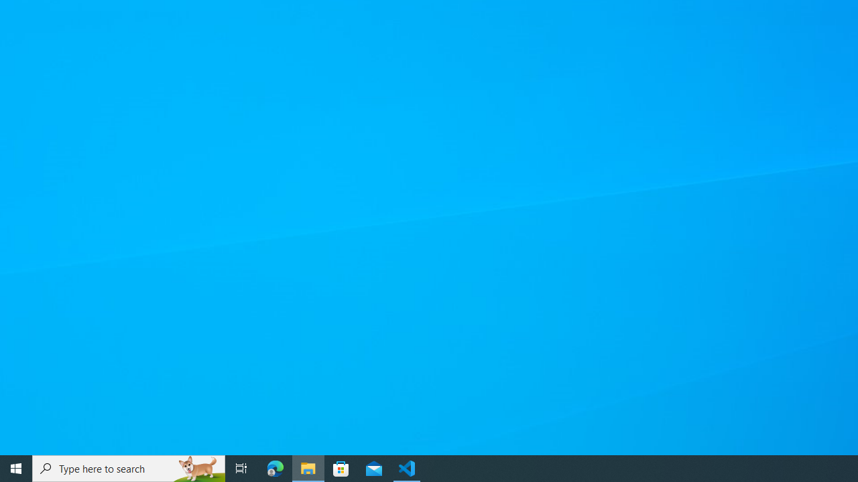 This screenshot has height=482, width=858. I want to click on Microsoft Store, so click(341, 469).